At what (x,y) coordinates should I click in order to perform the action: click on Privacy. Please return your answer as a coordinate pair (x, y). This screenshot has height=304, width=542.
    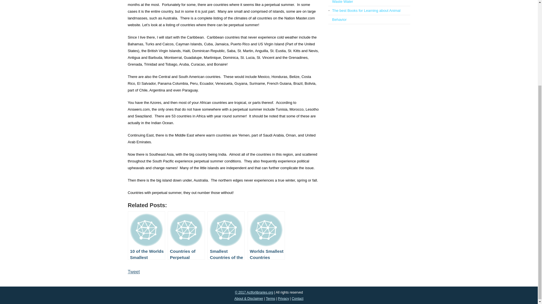
    Looking at the image, I should click on (283, 299).